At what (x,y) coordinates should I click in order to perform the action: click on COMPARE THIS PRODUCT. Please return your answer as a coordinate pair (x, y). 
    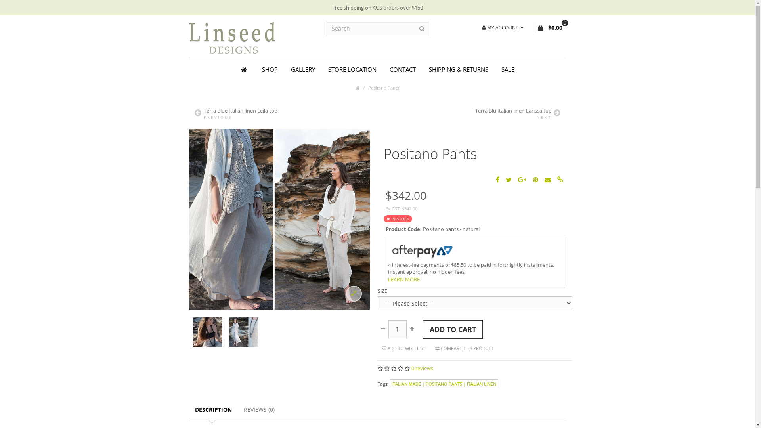
    Looking at the image, I should click on (464, 348).